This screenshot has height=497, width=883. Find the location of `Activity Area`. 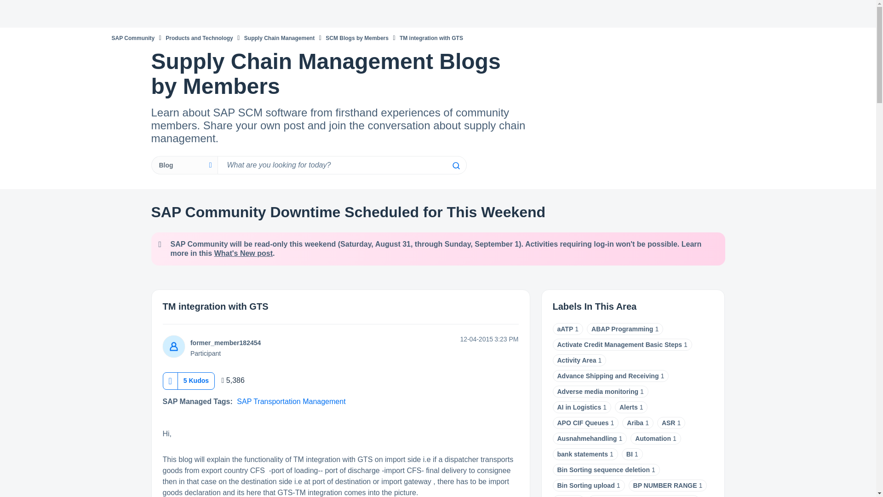

Activity Area is located at coordinates (577, 360).